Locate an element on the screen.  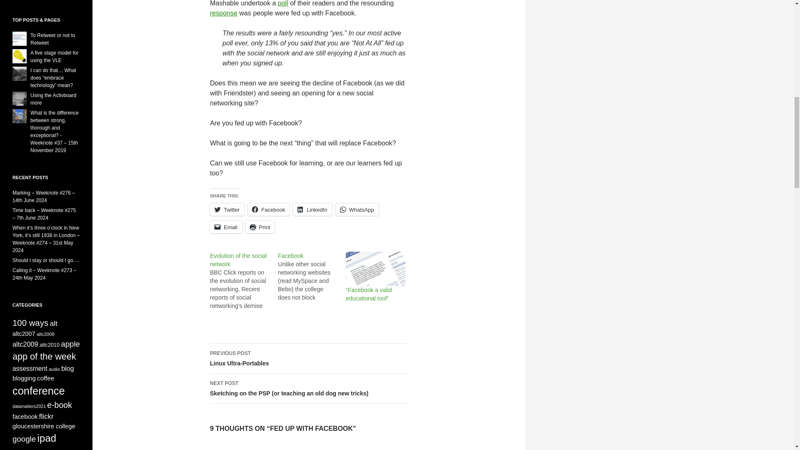
Print is located at coordinates (260, 227).